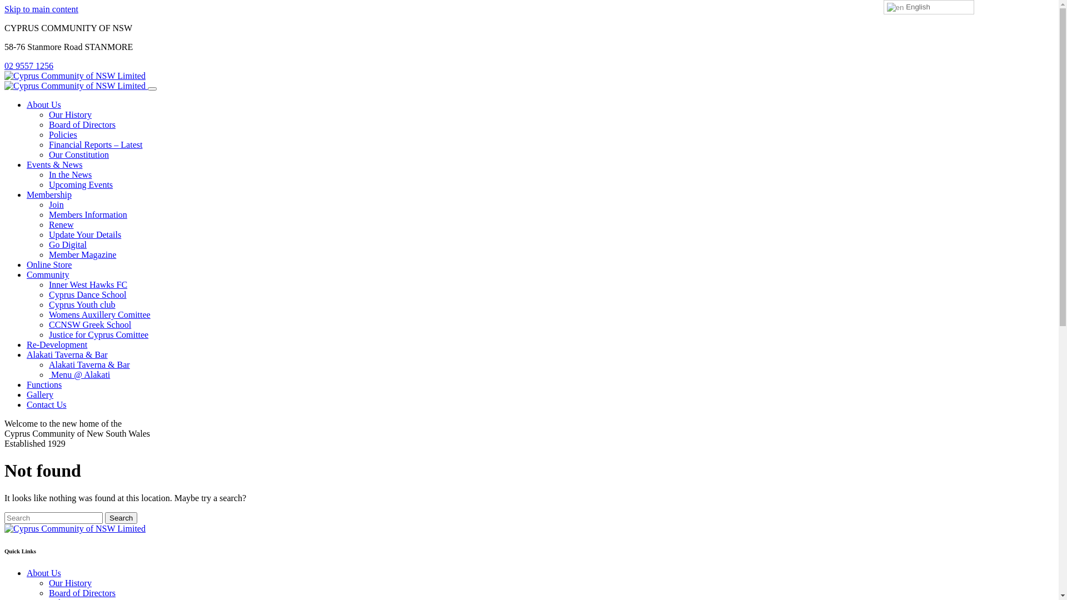 Image resolution: width=1067 pixels, height=600 pixels. I want to click on CCNSW Greek School, so click(90, 324).